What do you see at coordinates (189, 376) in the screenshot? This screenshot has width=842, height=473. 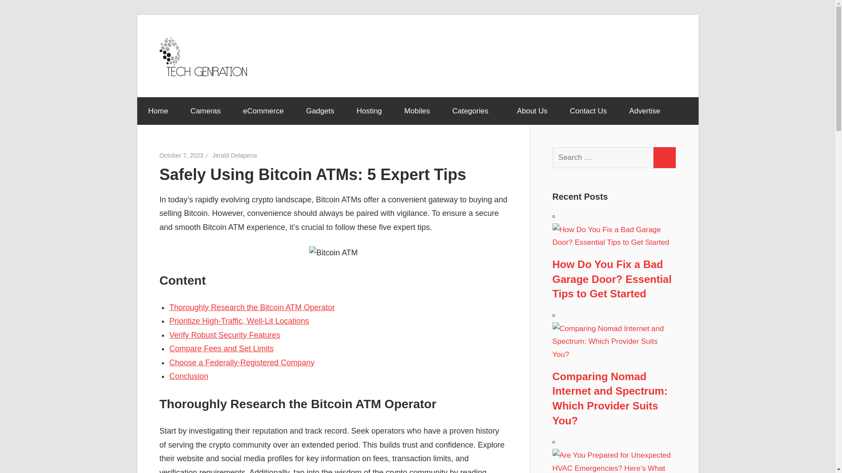 I see `Conclusion` at bounding box center [189, 376].